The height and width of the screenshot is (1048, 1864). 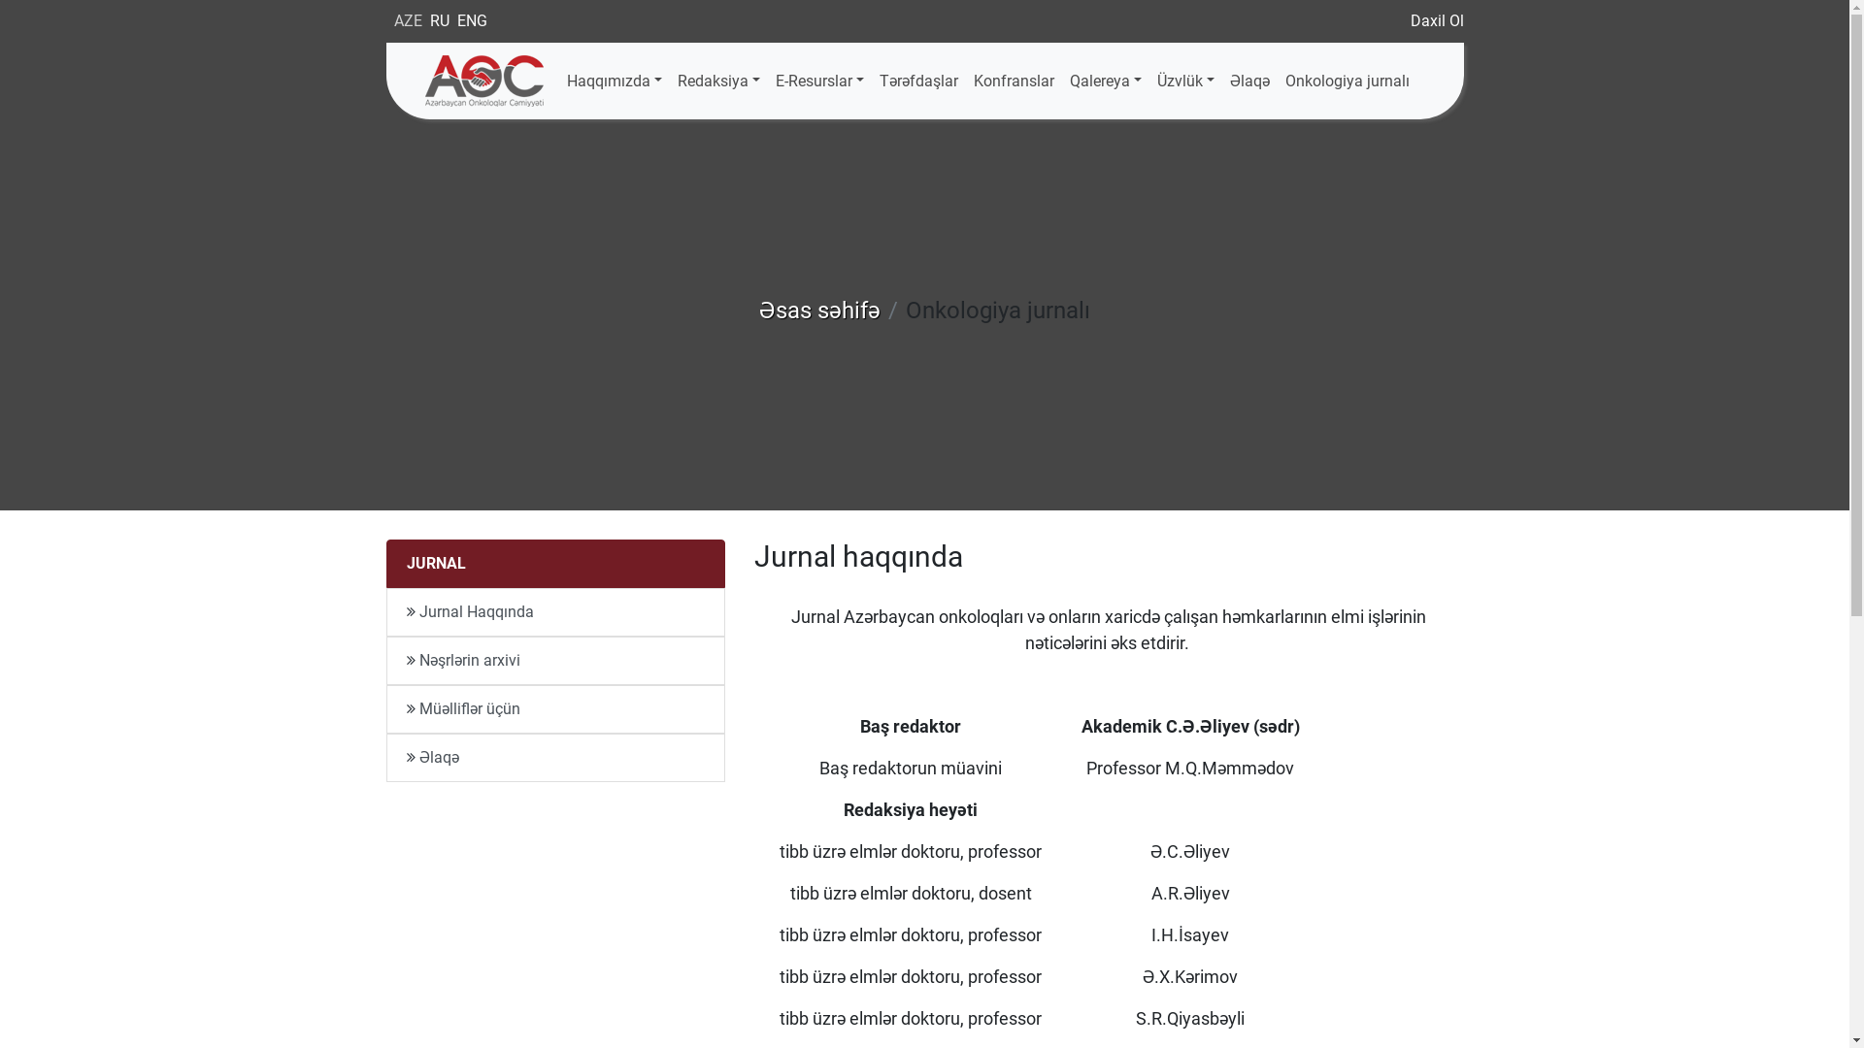 What do you see at coordinates (1014, 82) in the screenshot?
I see `Konfranslar` at bounding box center [1014, 82].